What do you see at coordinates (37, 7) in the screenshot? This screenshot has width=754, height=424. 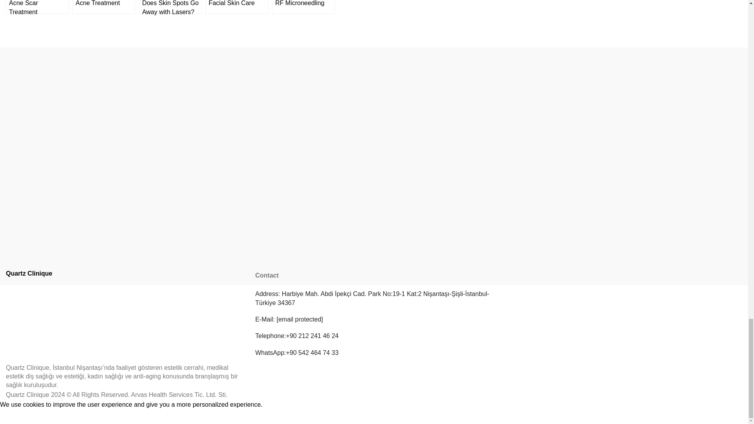 I see `Acne Scar Treatment` at bounding box center [37, 7].